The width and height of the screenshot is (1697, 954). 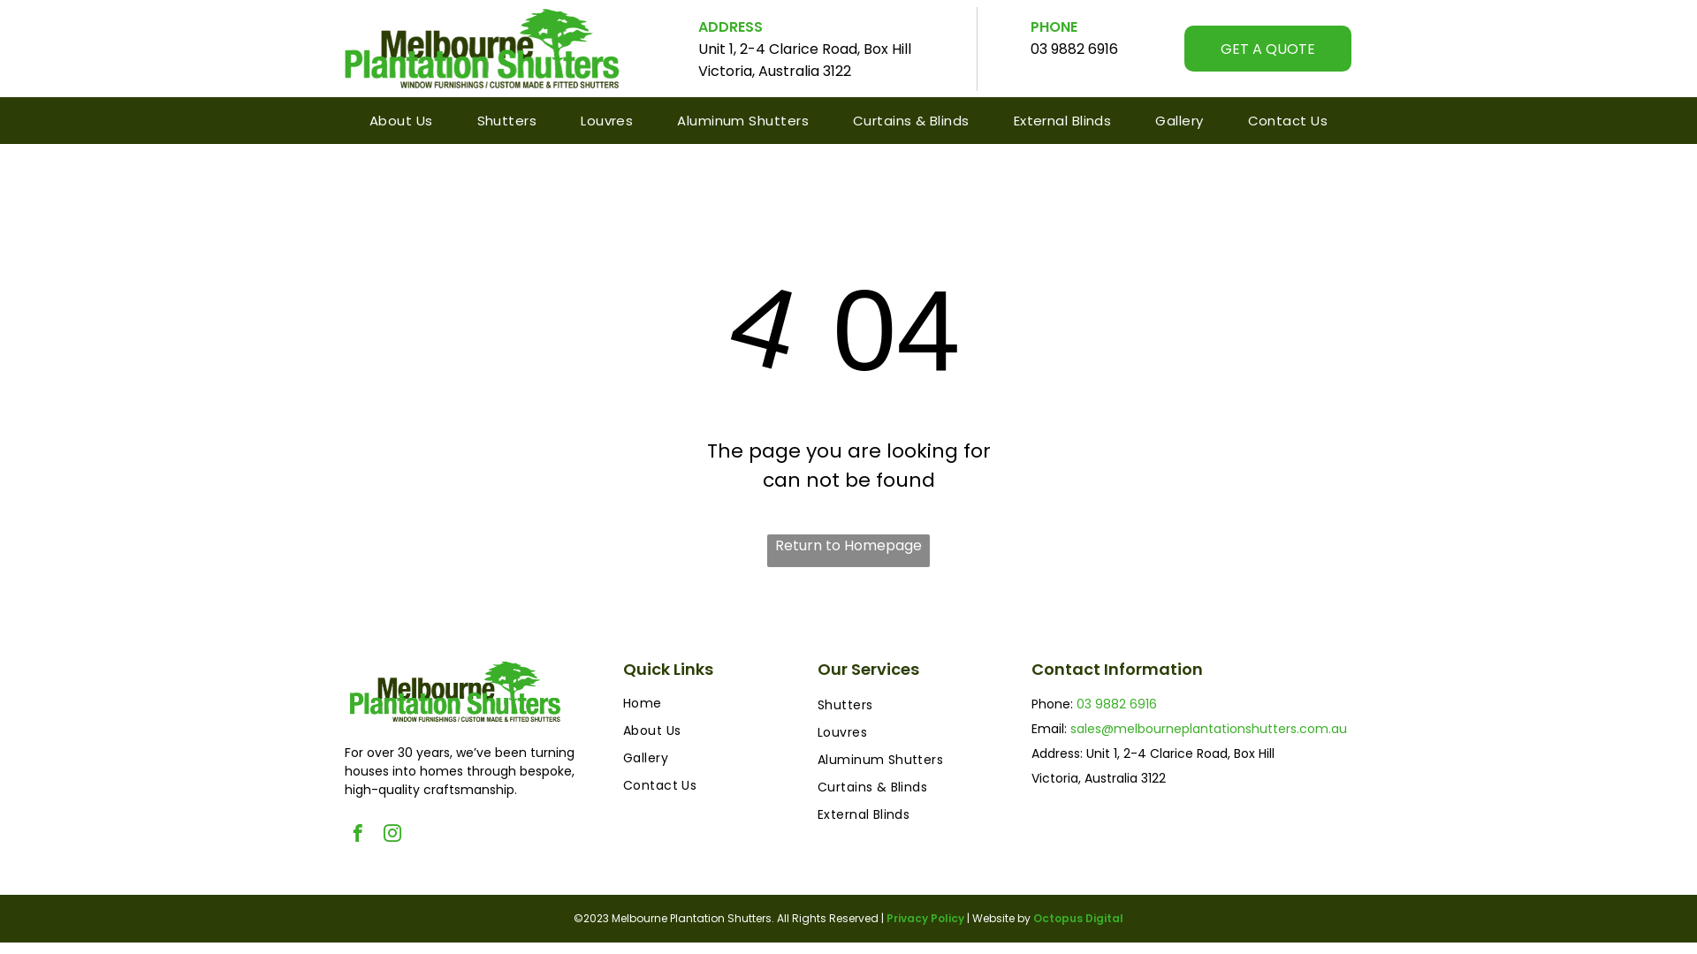 What do you see at coordinates (606, 120) in the screenshot?
I see `Louvres` at bounding box center [606, 120].